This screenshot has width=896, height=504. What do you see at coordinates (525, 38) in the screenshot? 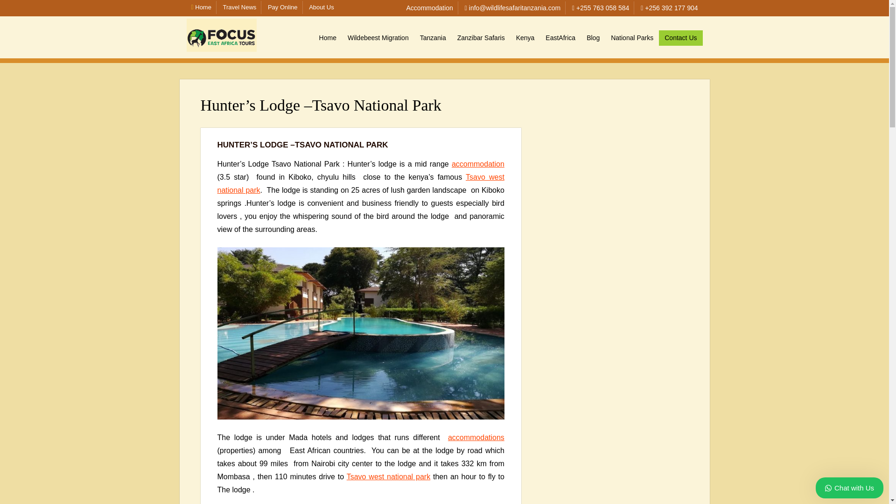
I see `Kenya` at bounding box center [525, 38].